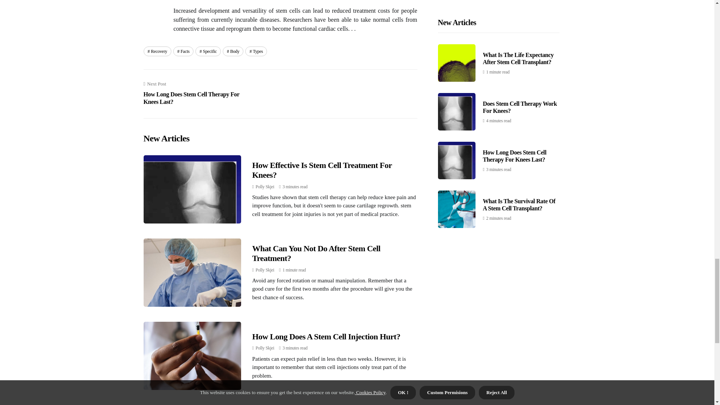 The width and height of the screenshot is (720, 405). I want to click on Posts by Polly Skjei, so click(265, 270).